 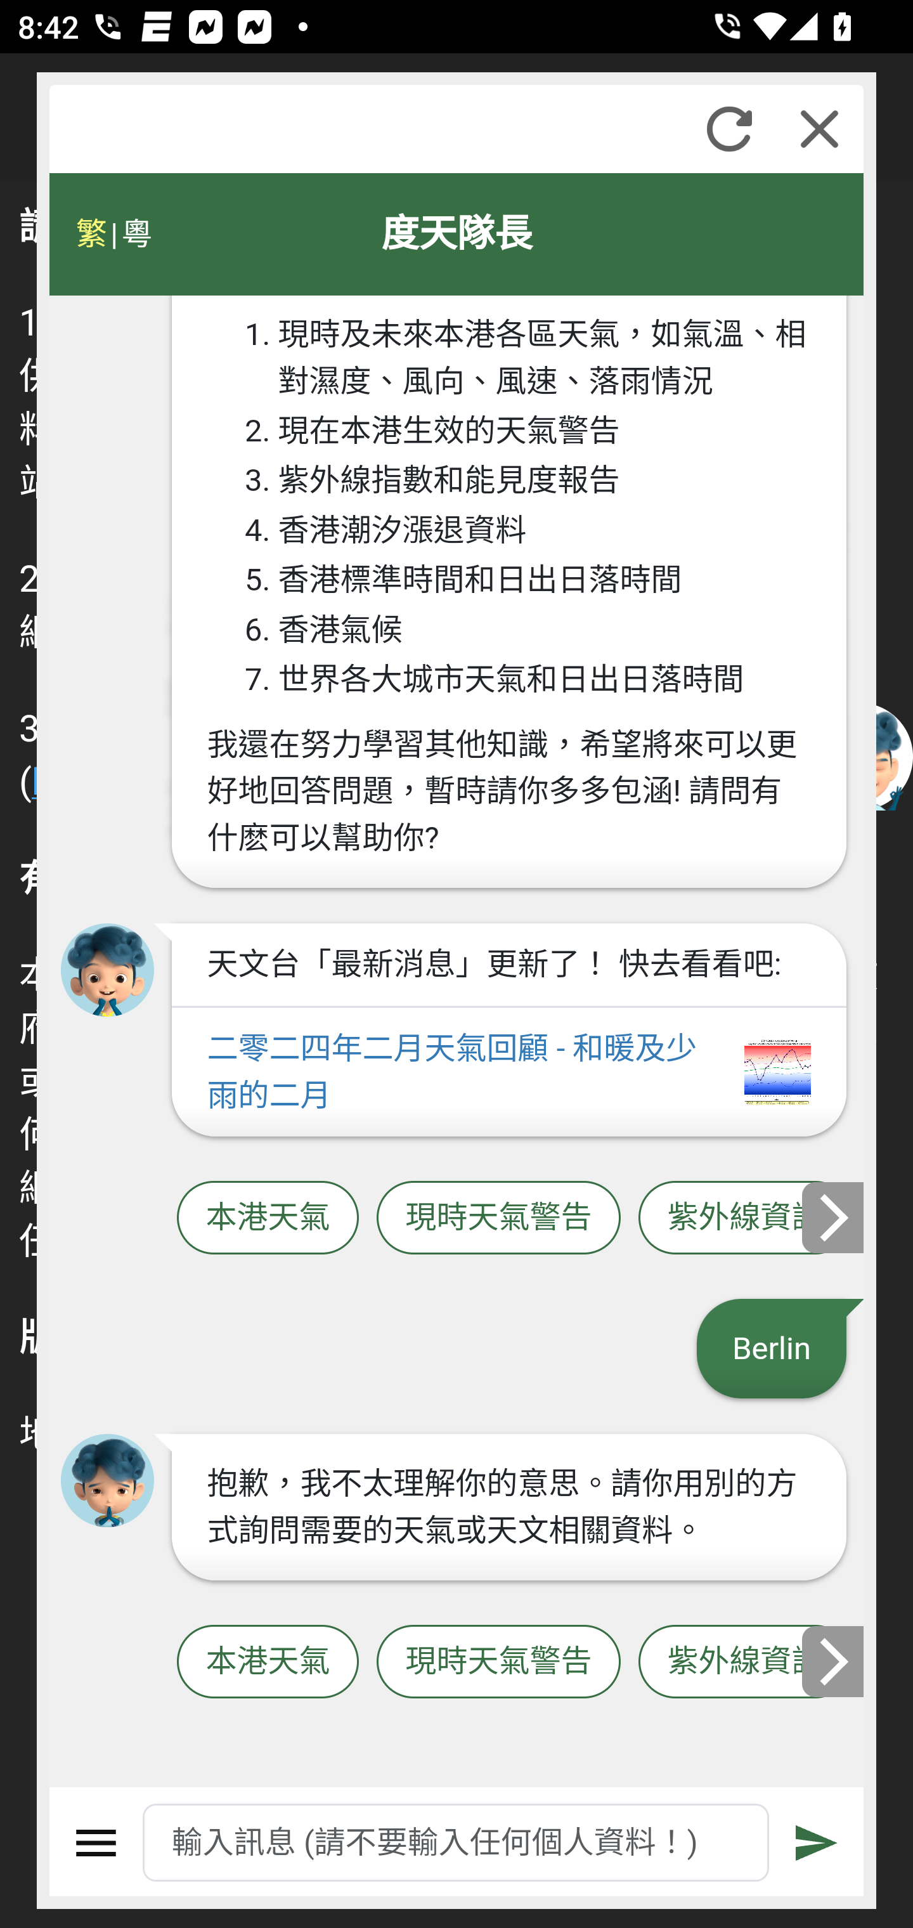 What do you see at coordinates (744, 1663) in the screenshot?
I see `紫外線資訊` at bounding box center [744, 1663].